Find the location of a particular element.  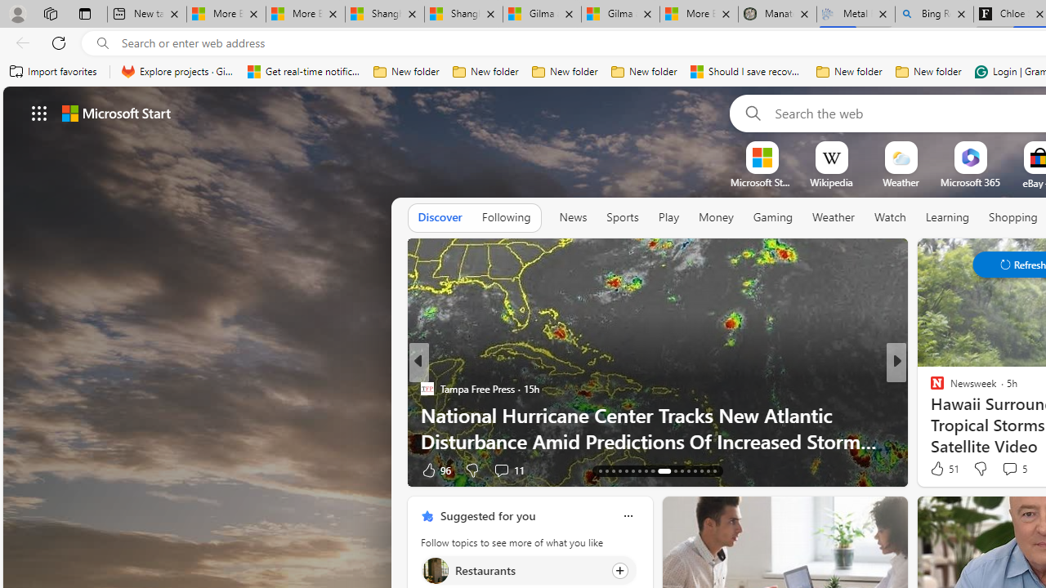

Wikipedia is located at coordinates (831, 182).